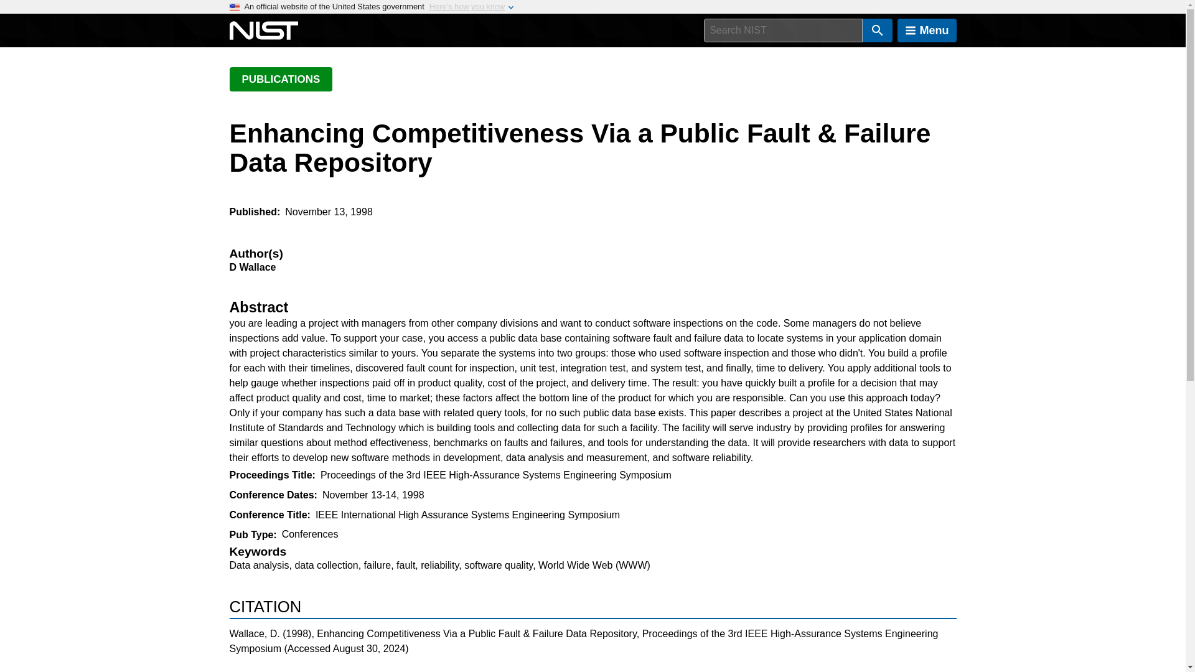 Image resolution: width=1195 pixels, height=672 pixels. Describe the element at coordinates (263, 30) in the screenshot. I see `National Institute of Standards and Technology` at that location.